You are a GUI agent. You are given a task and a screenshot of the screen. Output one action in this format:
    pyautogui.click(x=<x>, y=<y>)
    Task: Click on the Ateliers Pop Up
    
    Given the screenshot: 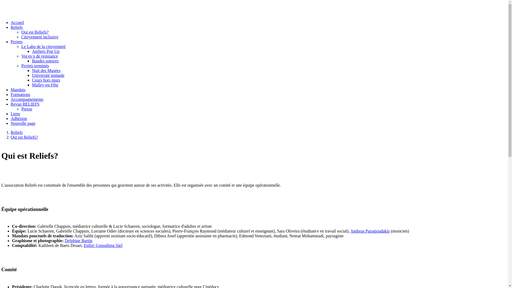 What is the action you would take?
    pyautogui.click(x=46, y=51)
    